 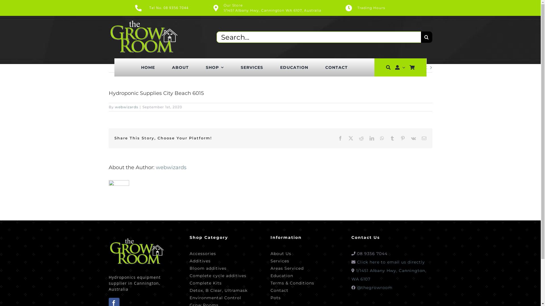 What do you see at coordinates (292, 260) in the screenshot?
I see `Services` at bounding box center [292, 260].